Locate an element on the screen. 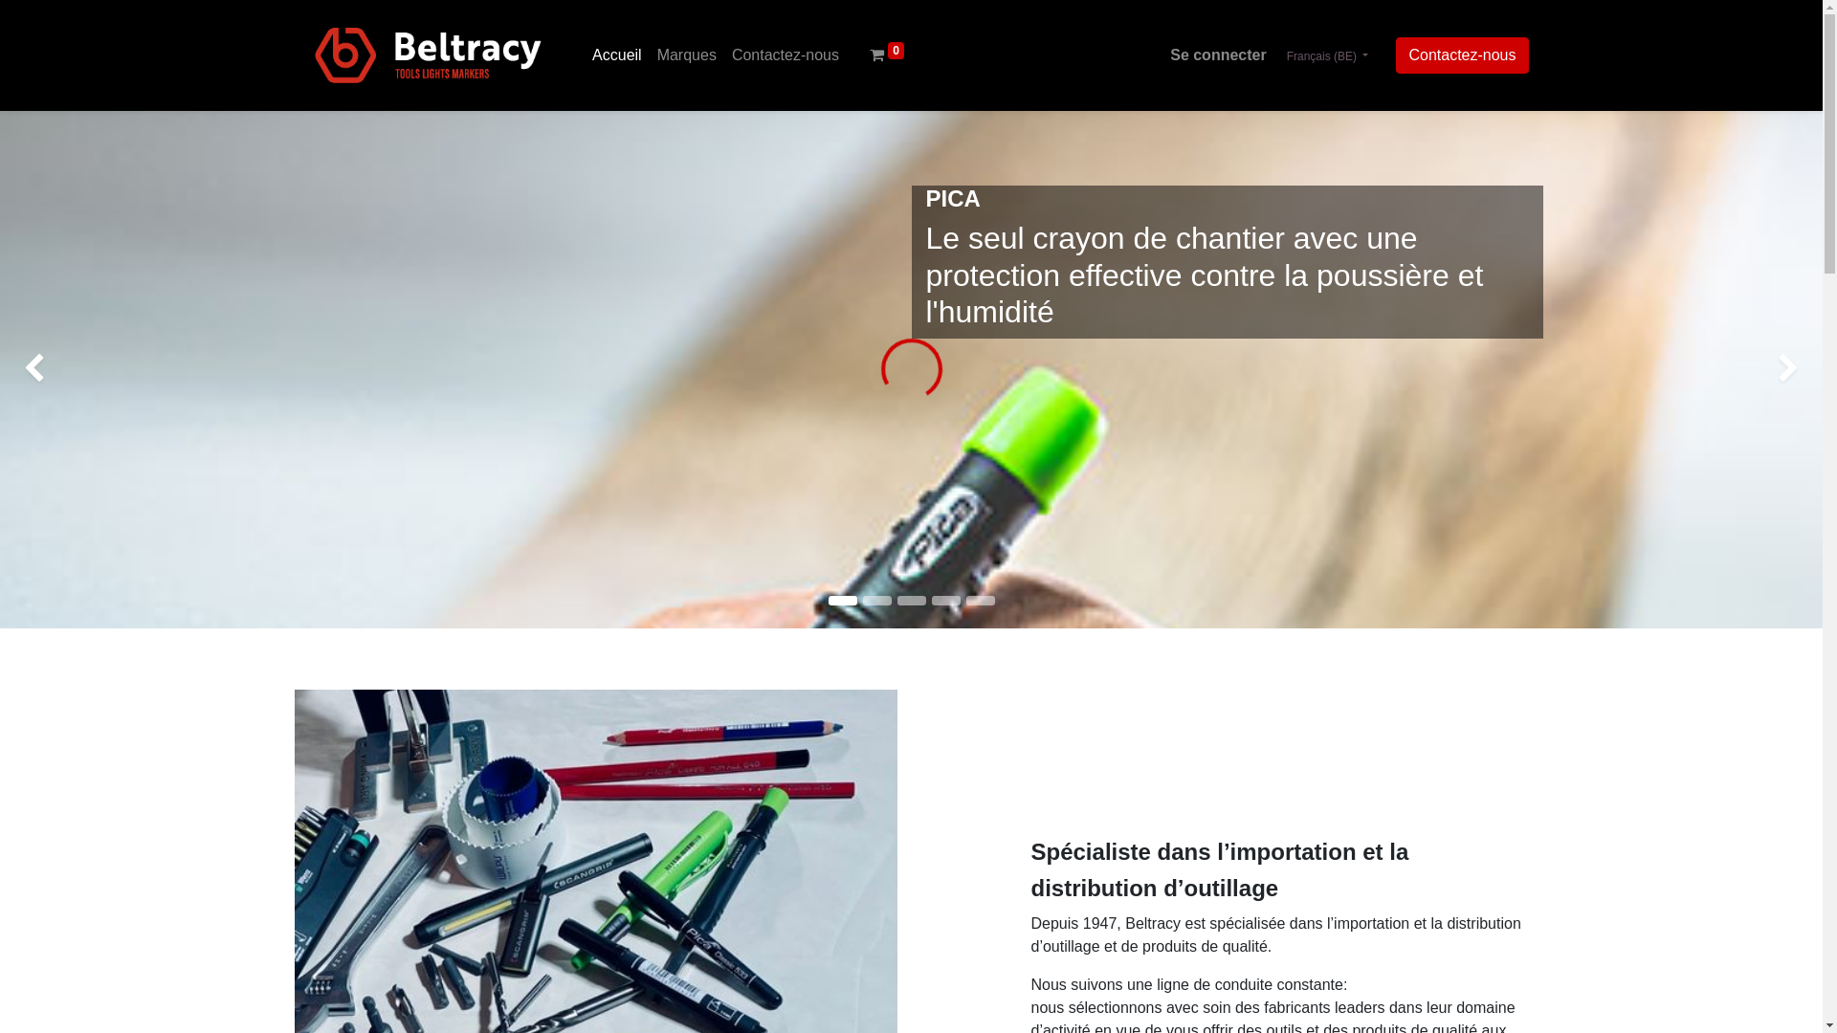  0 is located at coordinates (887, 55).